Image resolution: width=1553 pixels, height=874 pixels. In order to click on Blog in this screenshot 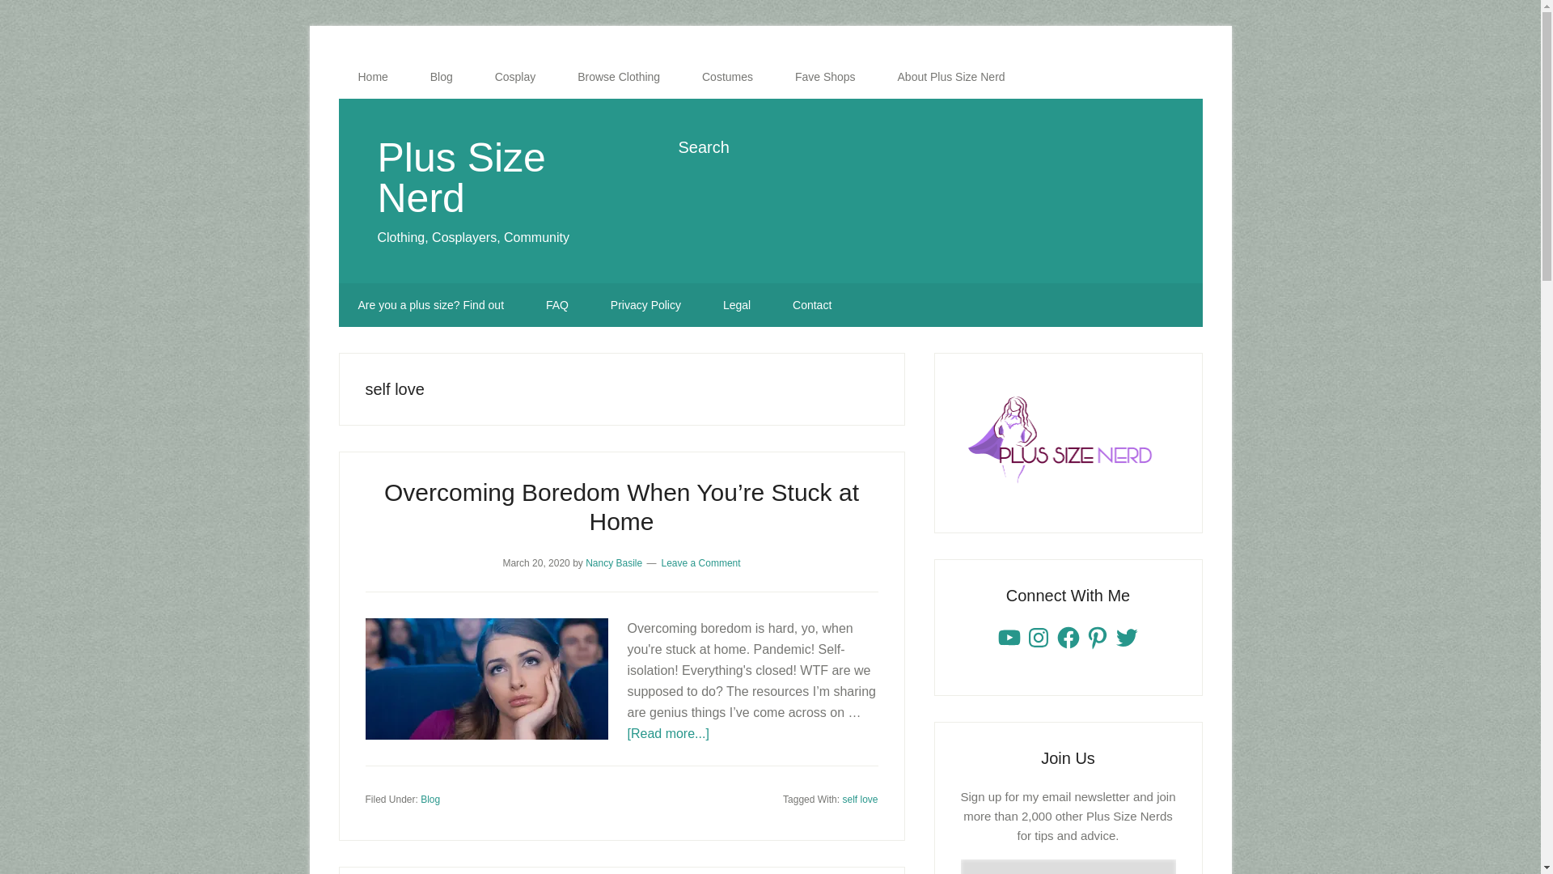, I will do `click(442, 77)`.